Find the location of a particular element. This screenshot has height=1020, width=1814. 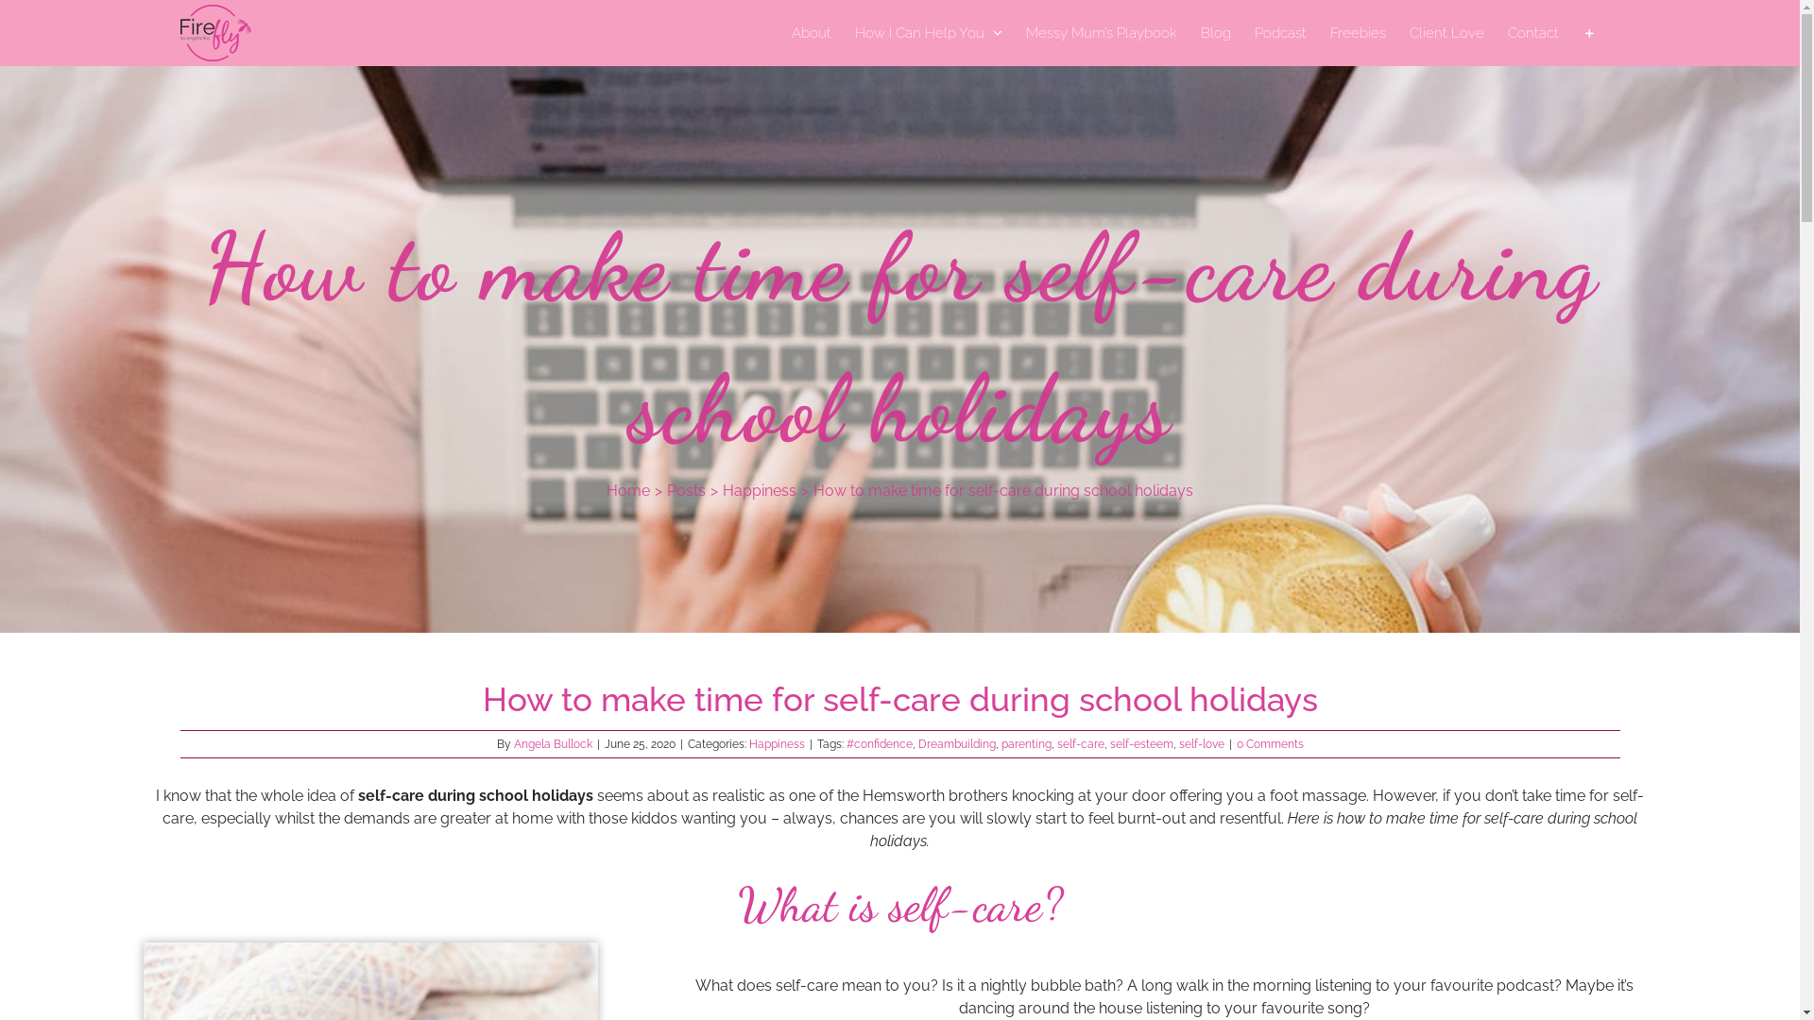

0 Comments is located at coordinates (1270, 744).